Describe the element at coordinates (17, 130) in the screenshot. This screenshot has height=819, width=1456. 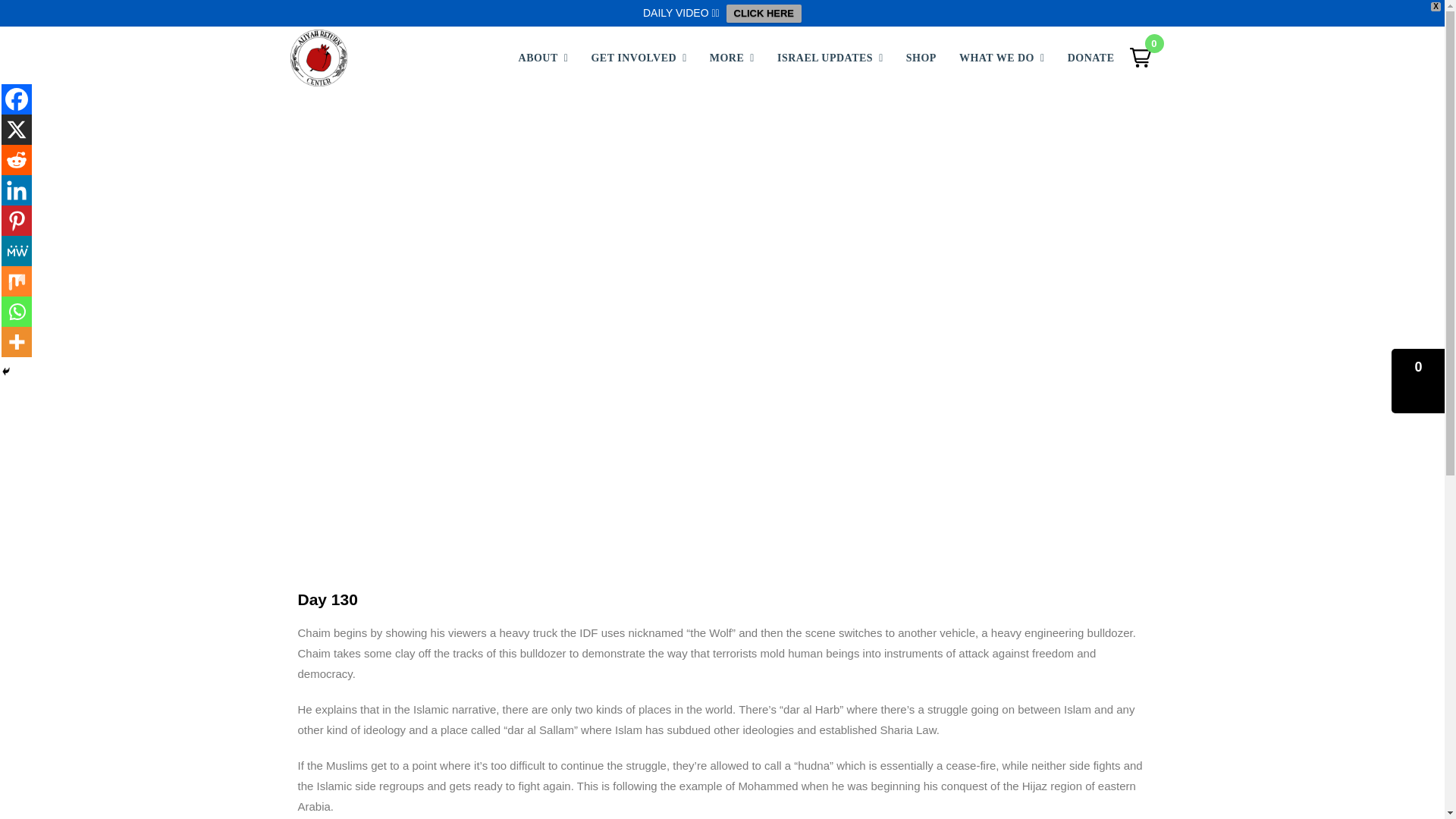
I see `X` at that location.